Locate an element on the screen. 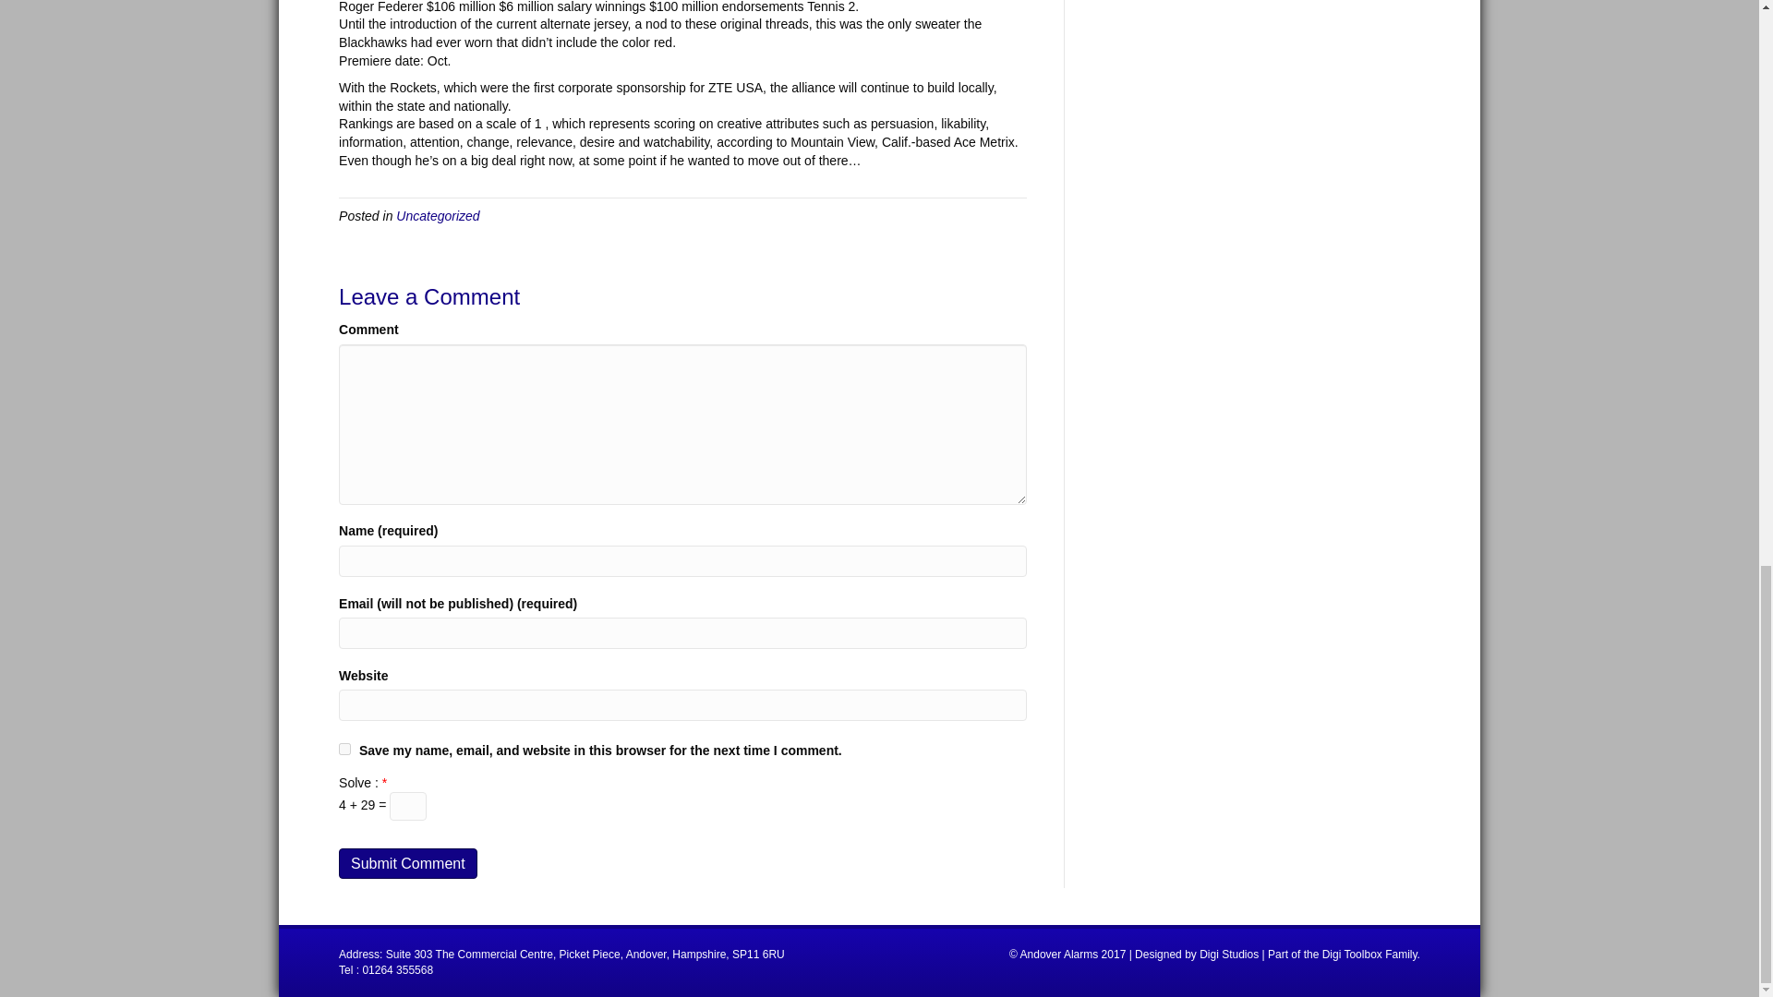  yes is located at coordinates (344, 748).